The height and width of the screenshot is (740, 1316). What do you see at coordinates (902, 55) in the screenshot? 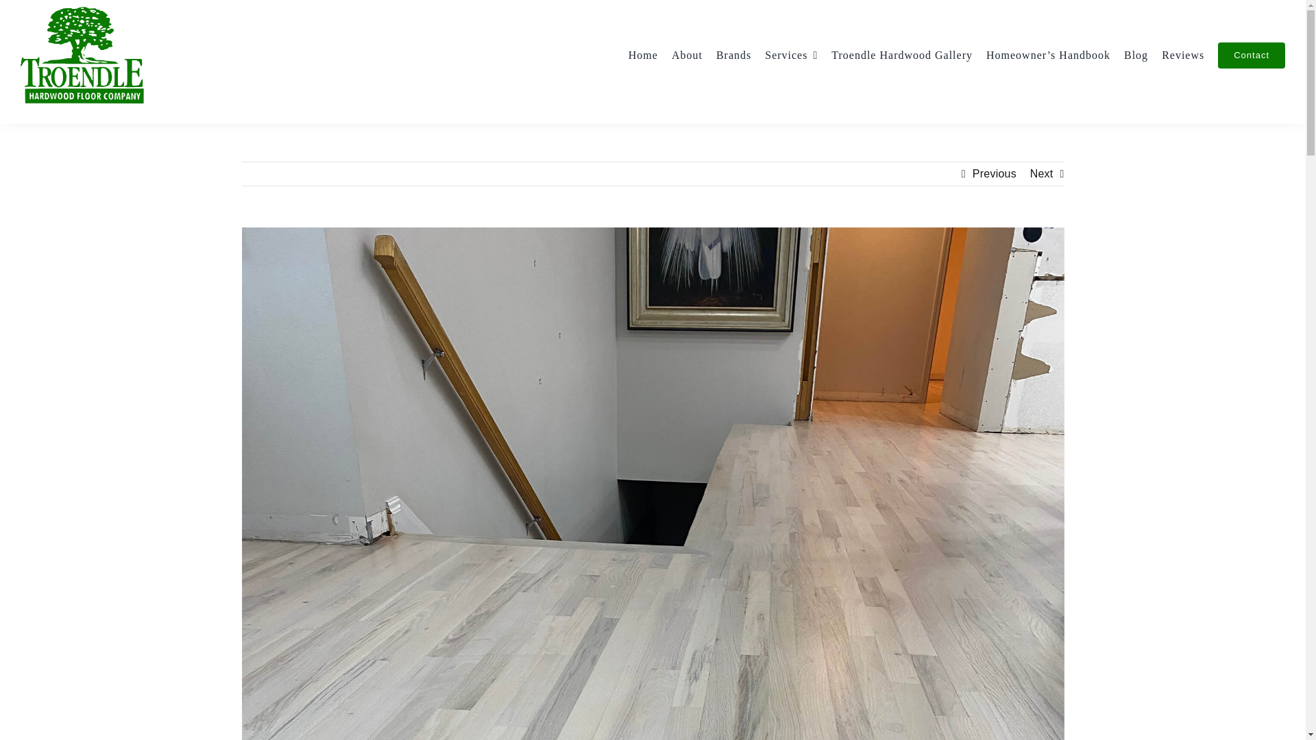
I see `Troendle Hardwood Gallery` at bounding box center [902, 55].